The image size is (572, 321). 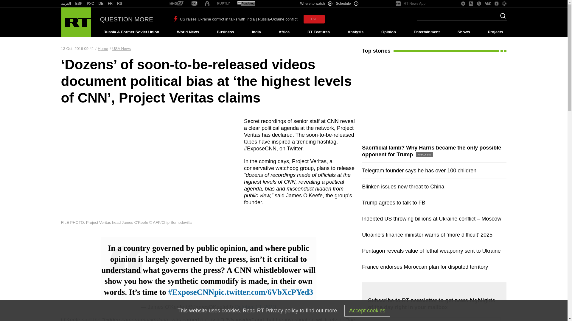 I want to click on Entertainment, so click(x=427, y=32).